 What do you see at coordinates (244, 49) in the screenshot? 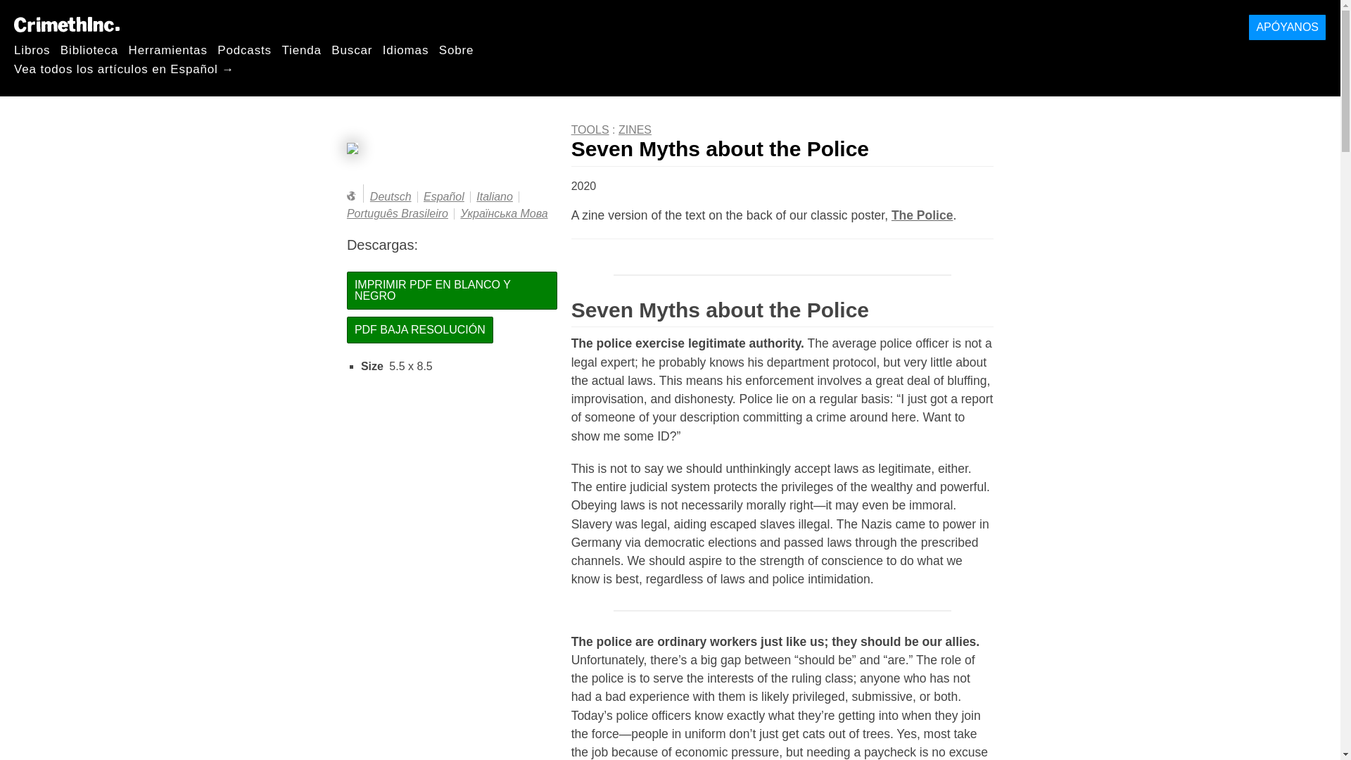
I see `Podcasts` at bounding box center [244, 49].